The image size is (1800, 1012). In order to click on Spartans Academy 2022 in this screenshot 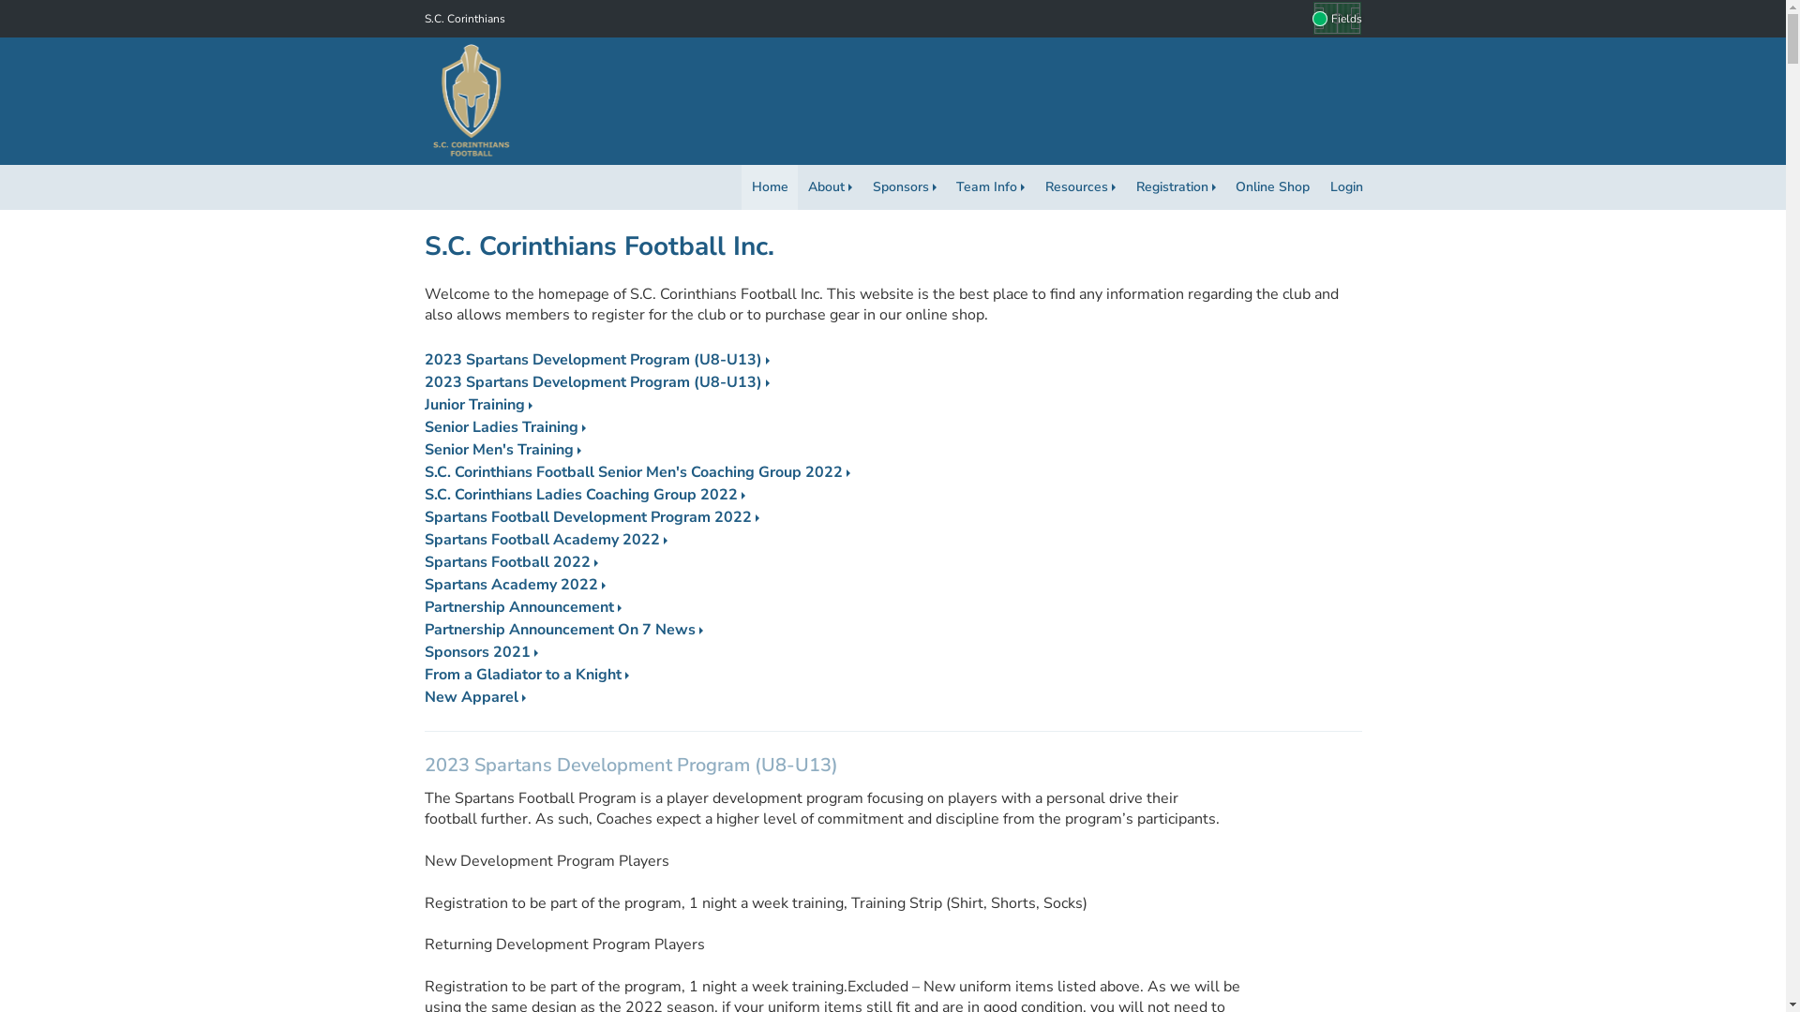, I will do `click(514, 585)`.